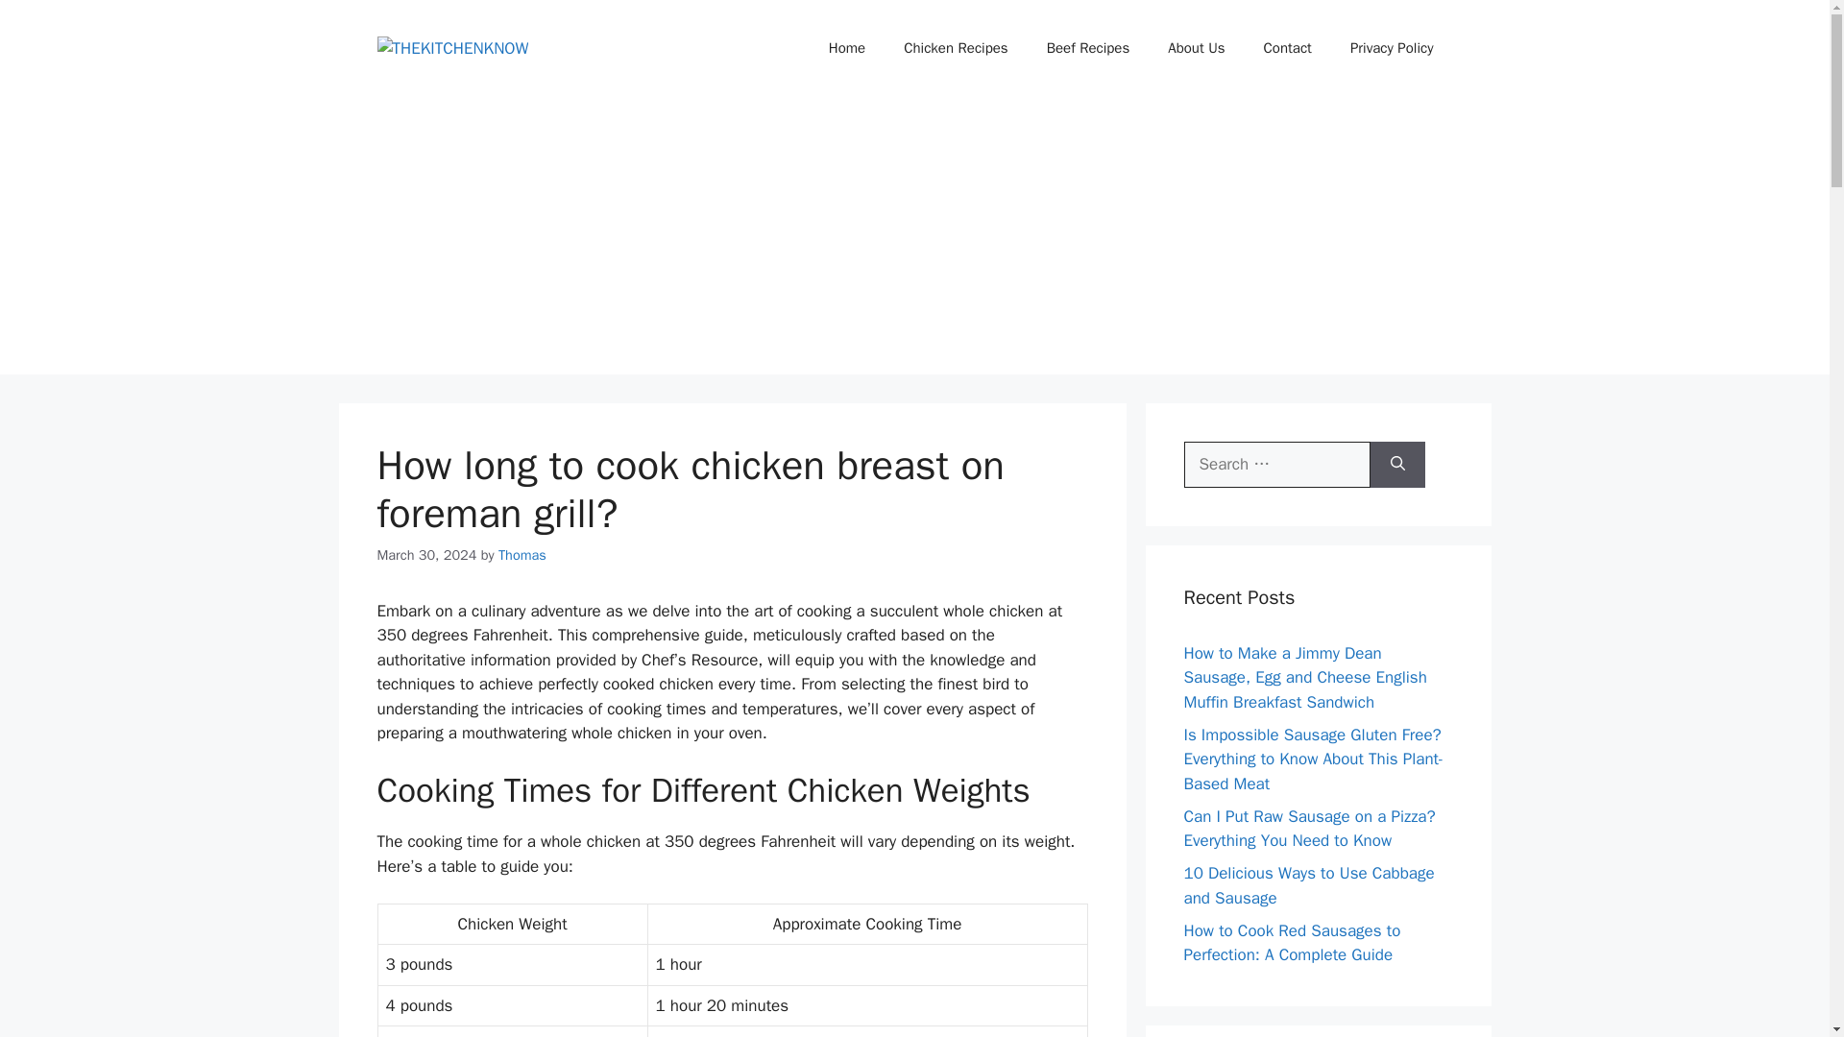  Describe the element at coordinates (522, 555) in the screenshot. I see `Thomas` at that location.